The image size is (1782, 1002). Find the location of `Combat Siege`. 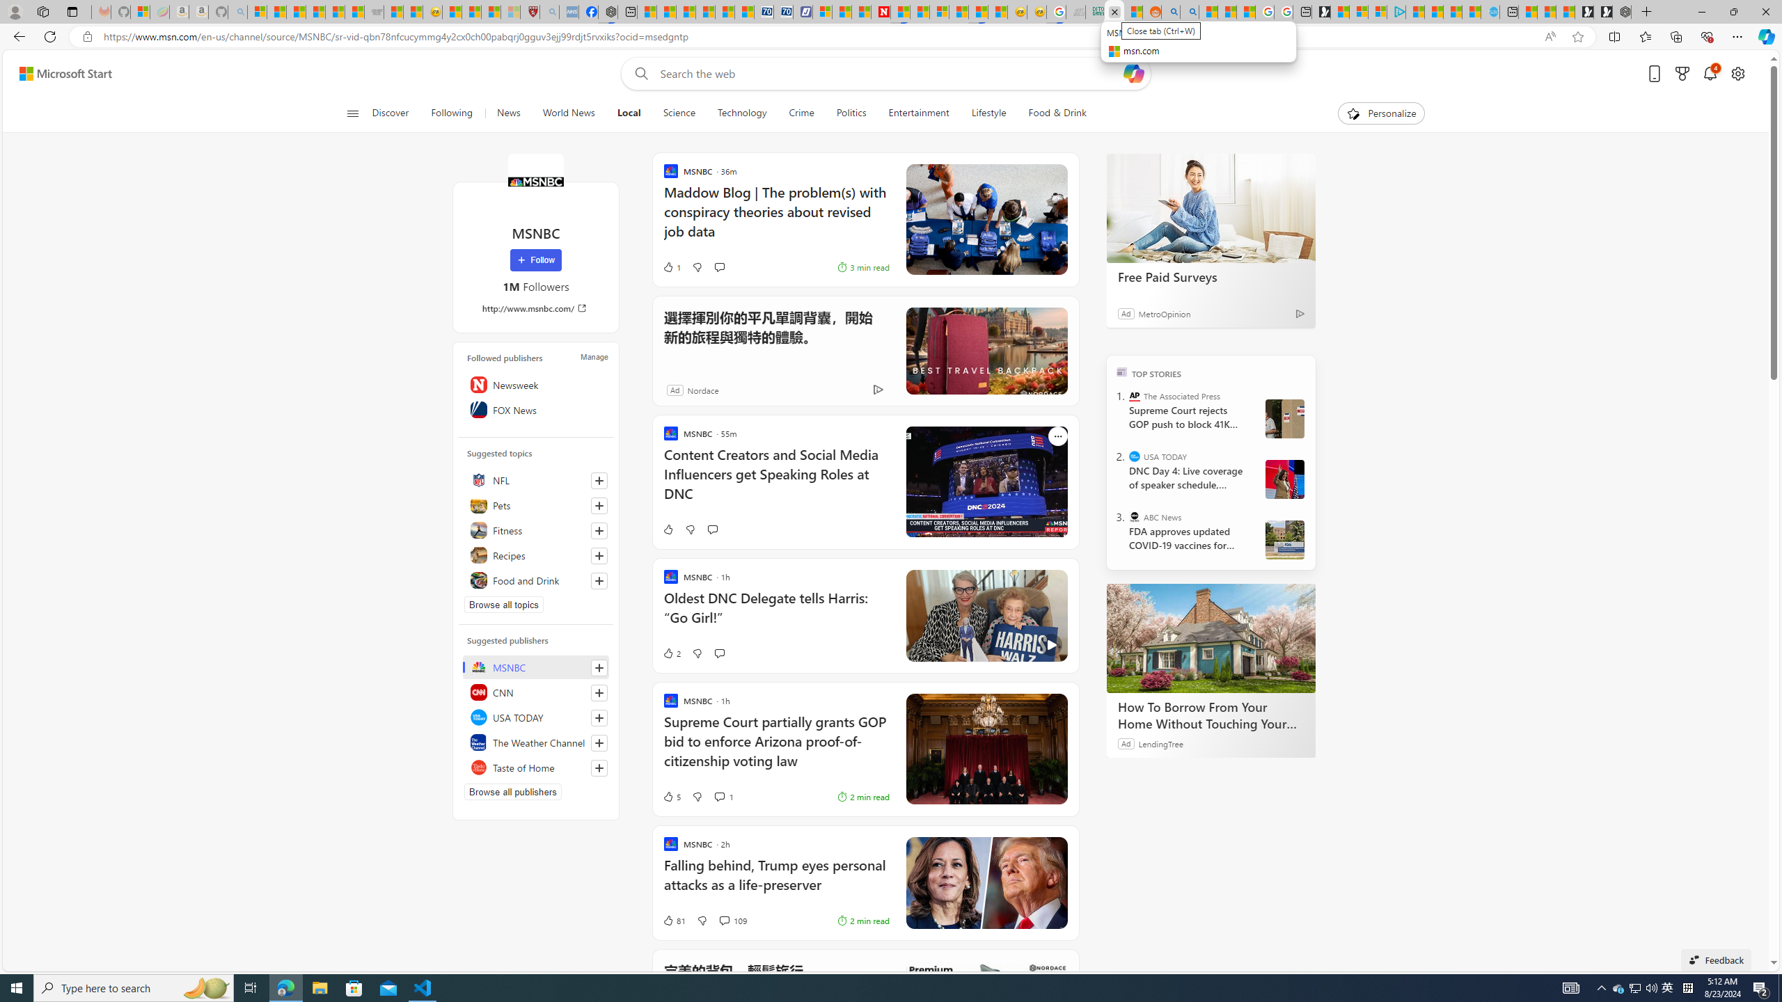

Combat Siege is located at coordinates (374, 12).